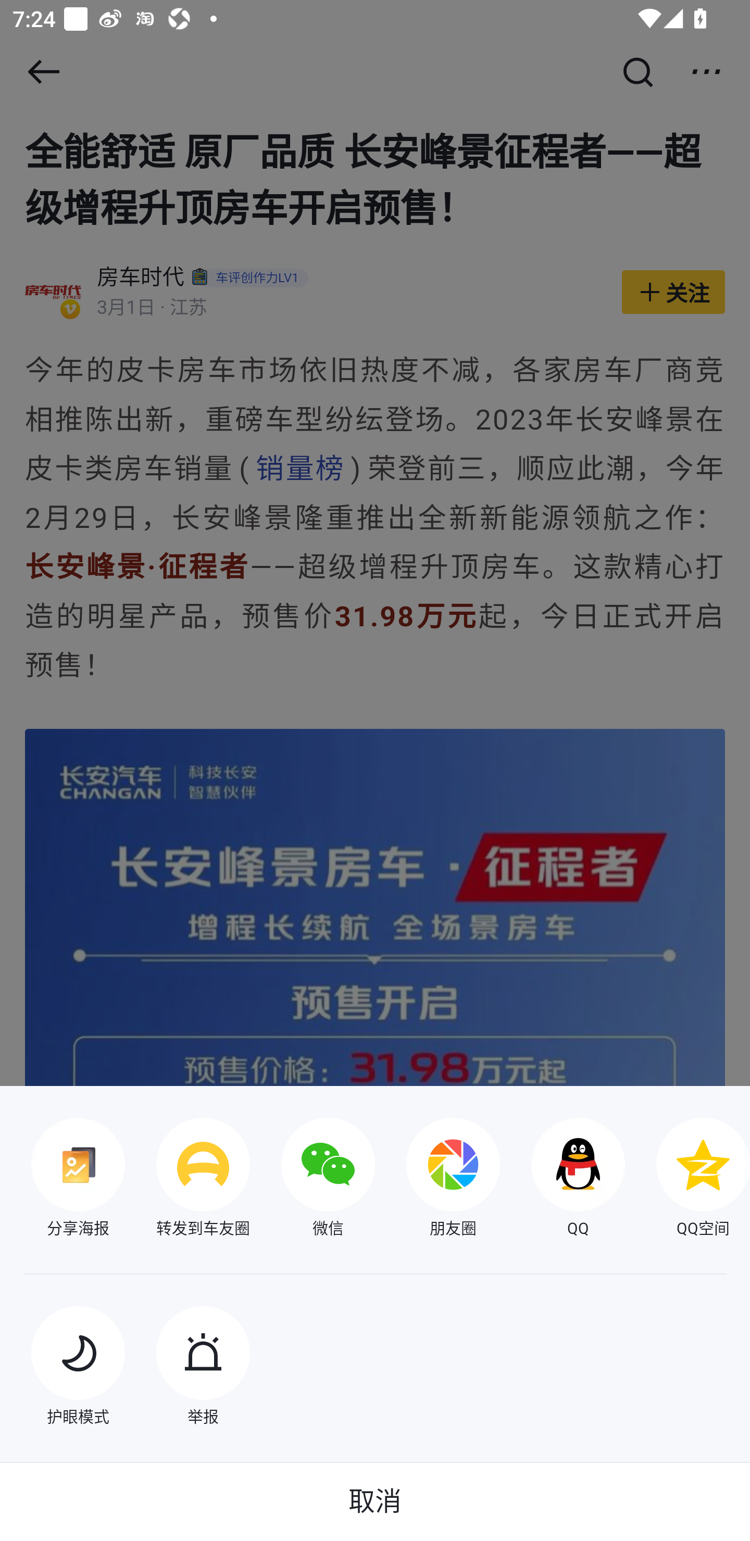  What do you see at coordinates (687, 1179) in the screenshot?
I see `QQ空间` at bounding box center [687, 1179].